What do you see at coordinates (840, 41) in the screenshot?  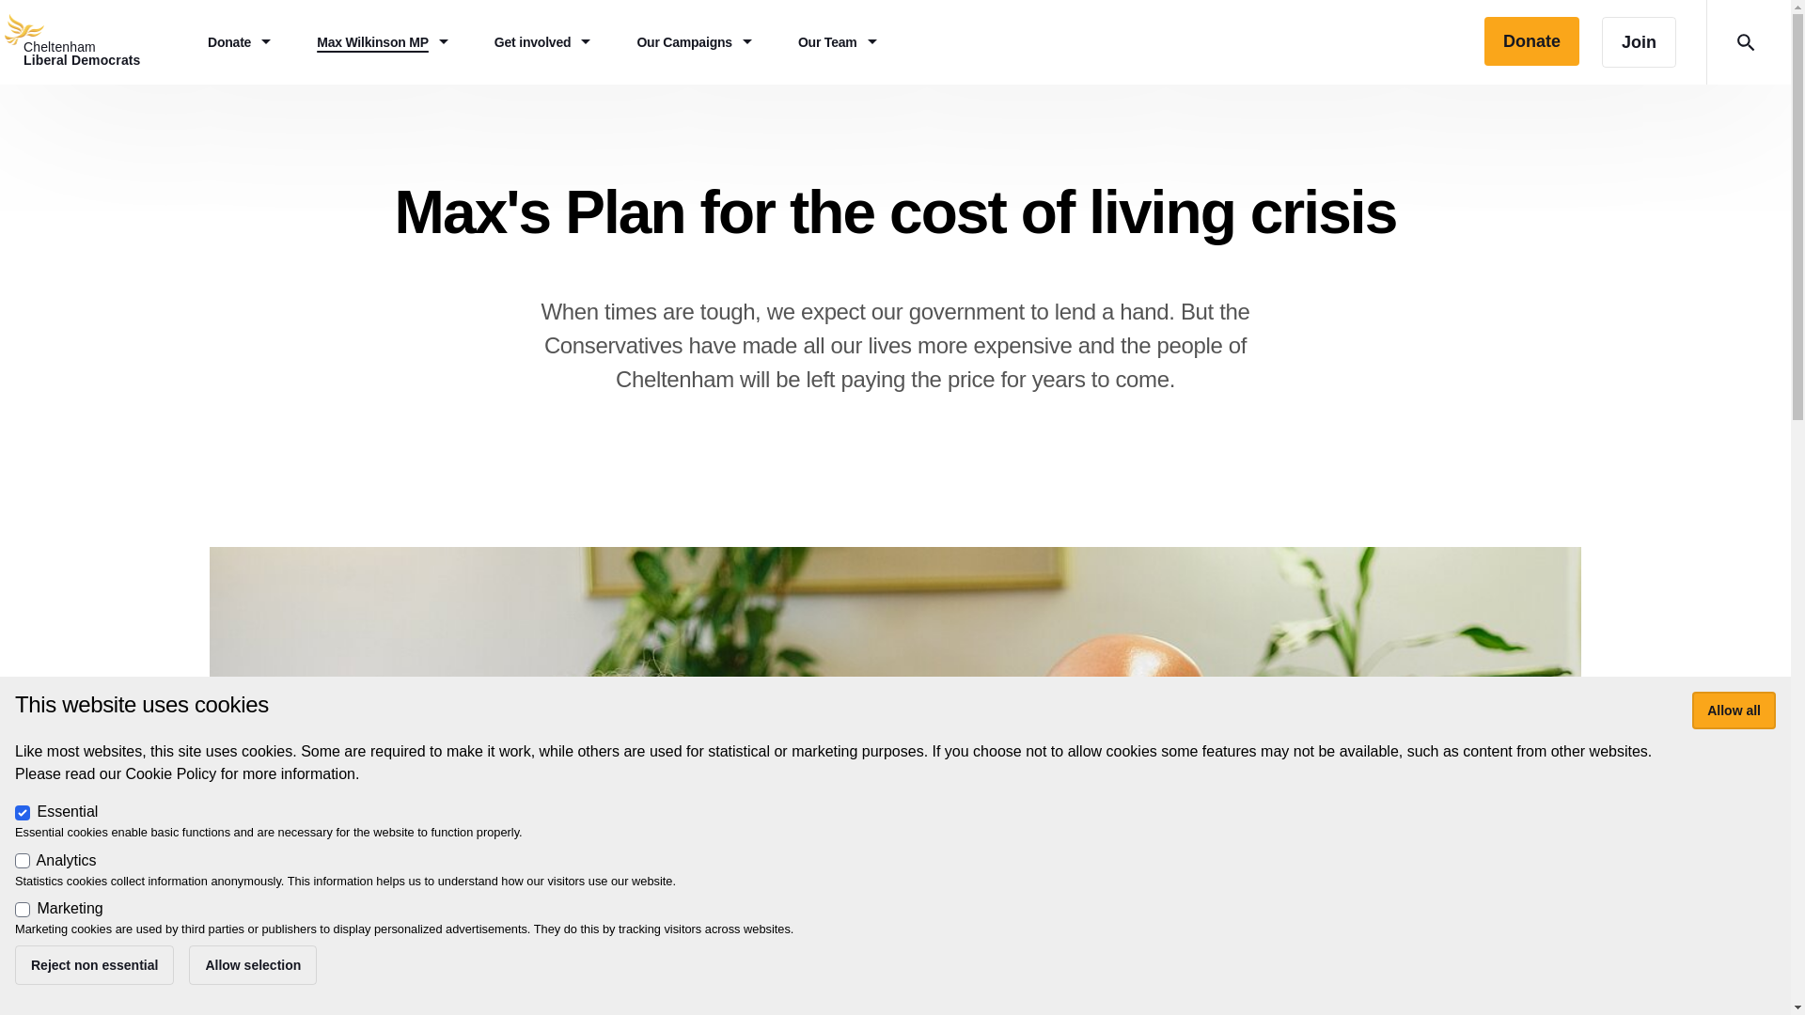 I see `Our Team` at bounding box center [840, 41].